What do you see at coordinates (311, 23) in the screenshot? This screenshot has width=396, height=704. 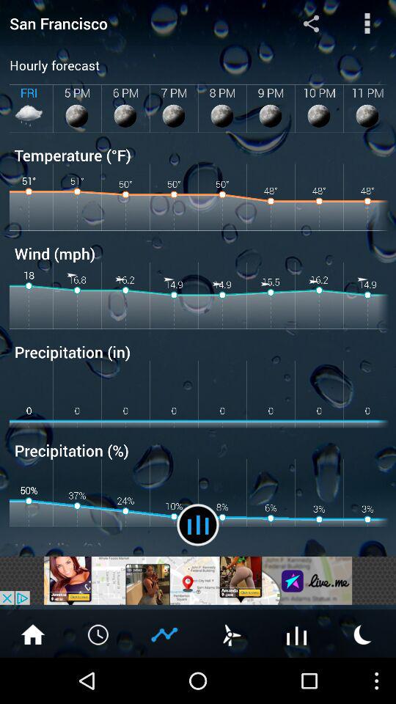 I see `click the item to the right of the san francisco app` at bounding box center [311, 23].